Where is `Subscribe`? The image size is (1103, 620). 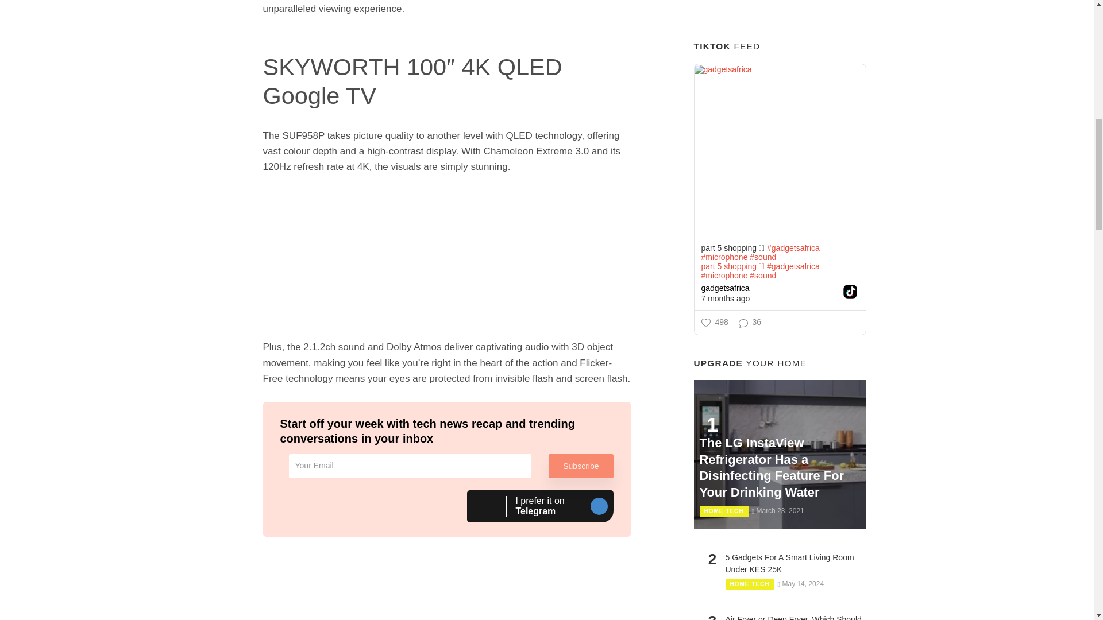 Subscribe is located at coordinates (777, 511).